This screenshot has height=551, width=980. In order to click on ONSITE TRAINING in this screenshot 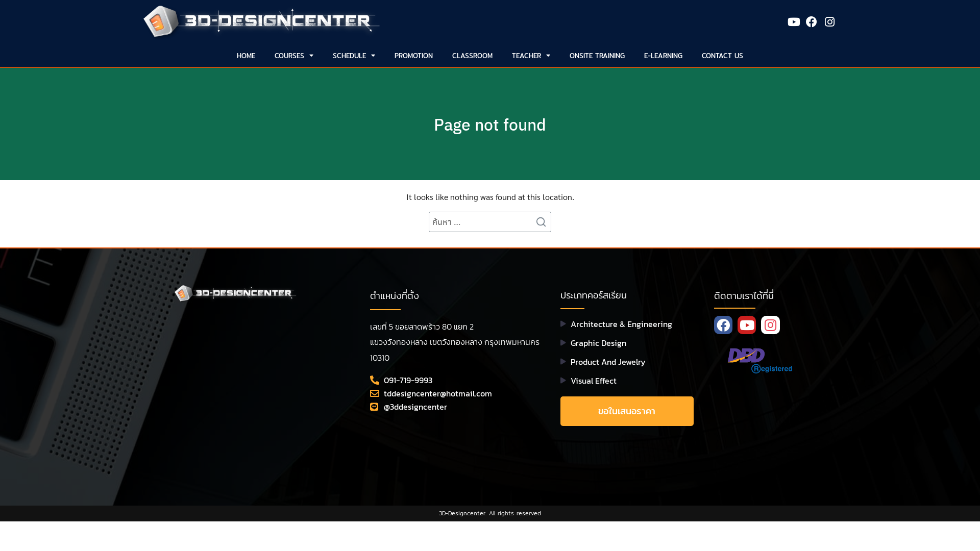, I will do `click(597, 56)`.